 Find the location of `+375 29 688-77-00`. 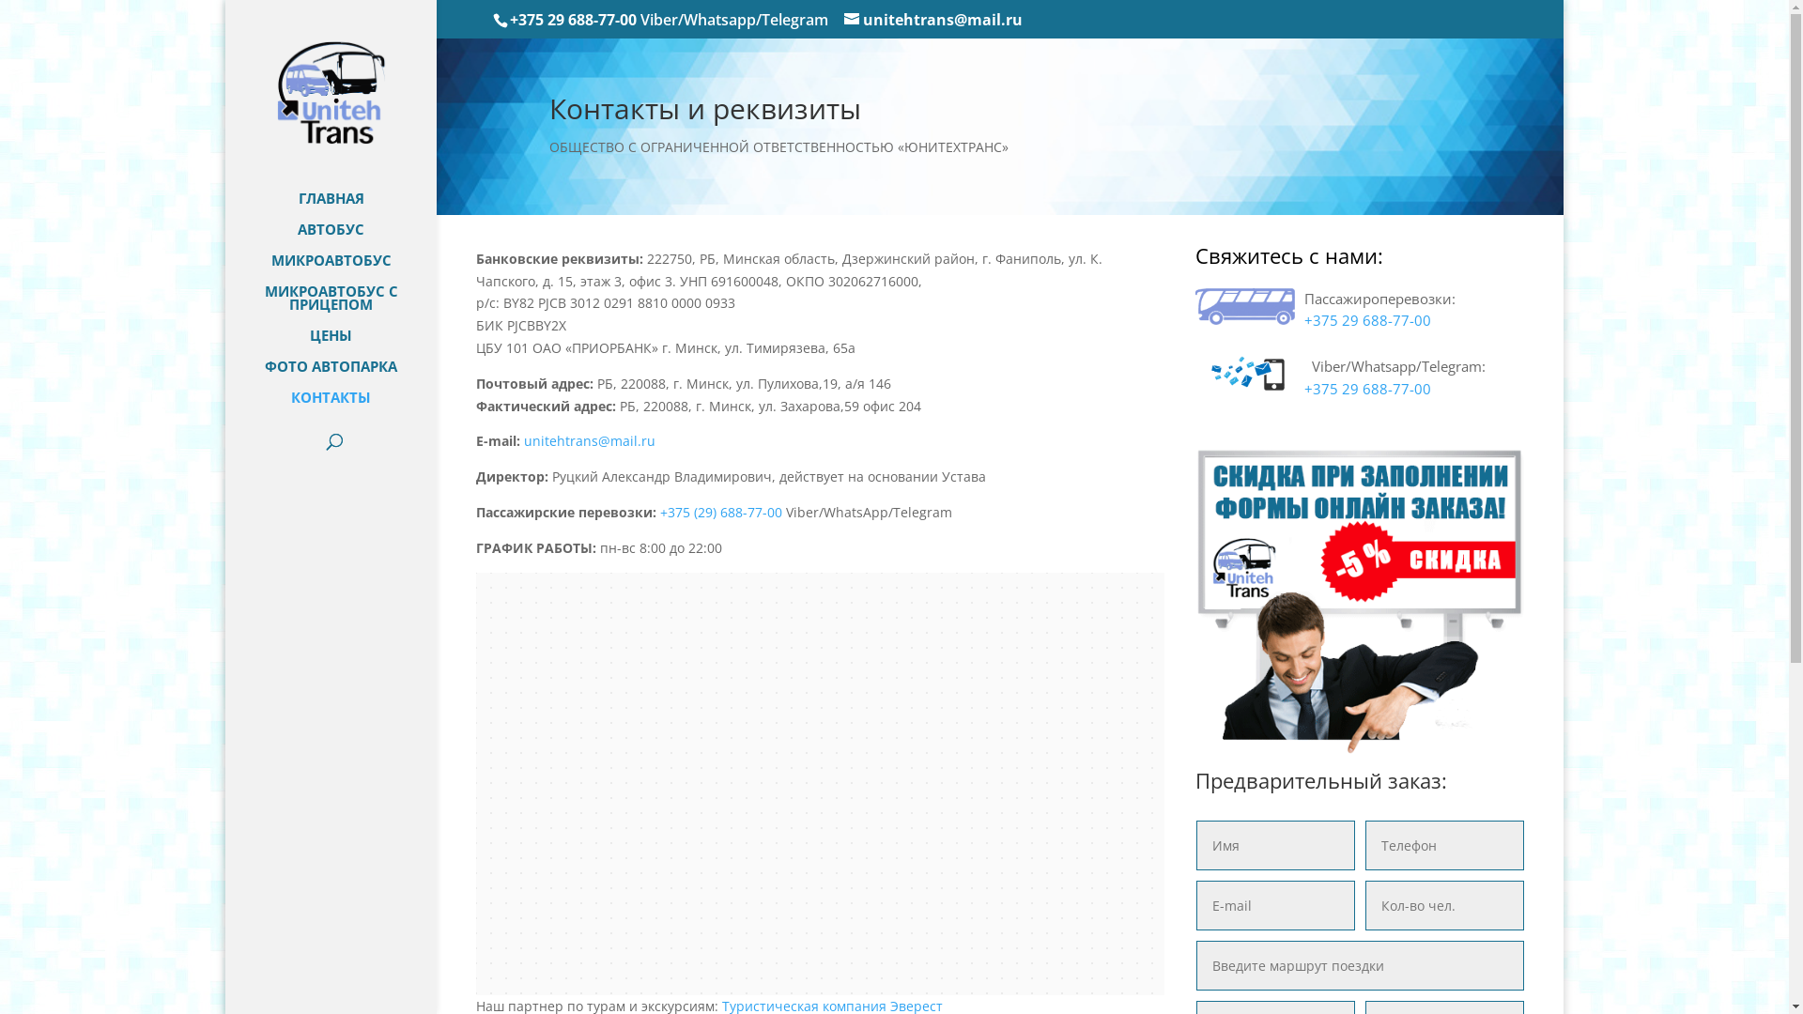

+375 29 688-77-00 is located at coordinates (1367, 320).